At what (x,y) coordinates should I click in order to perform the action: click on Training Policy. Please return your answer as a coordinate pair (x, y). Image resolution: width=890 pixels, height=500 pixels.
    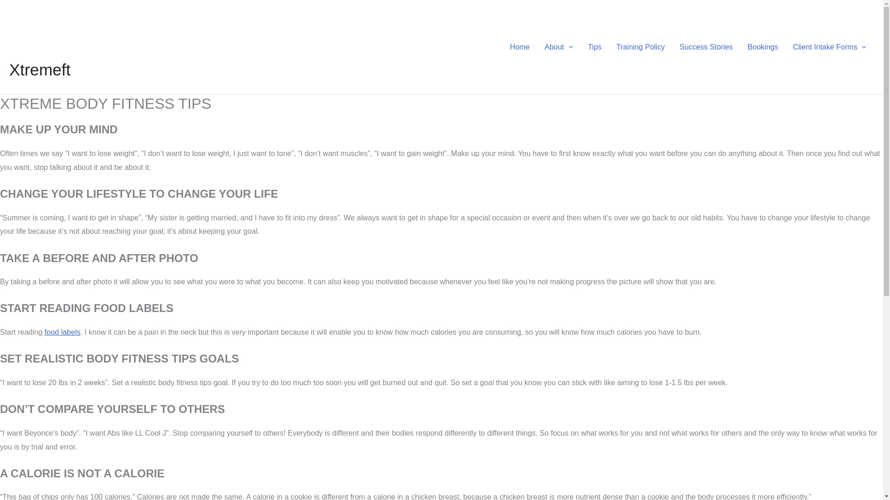
    Looking at the image, I should click on (640, 47).